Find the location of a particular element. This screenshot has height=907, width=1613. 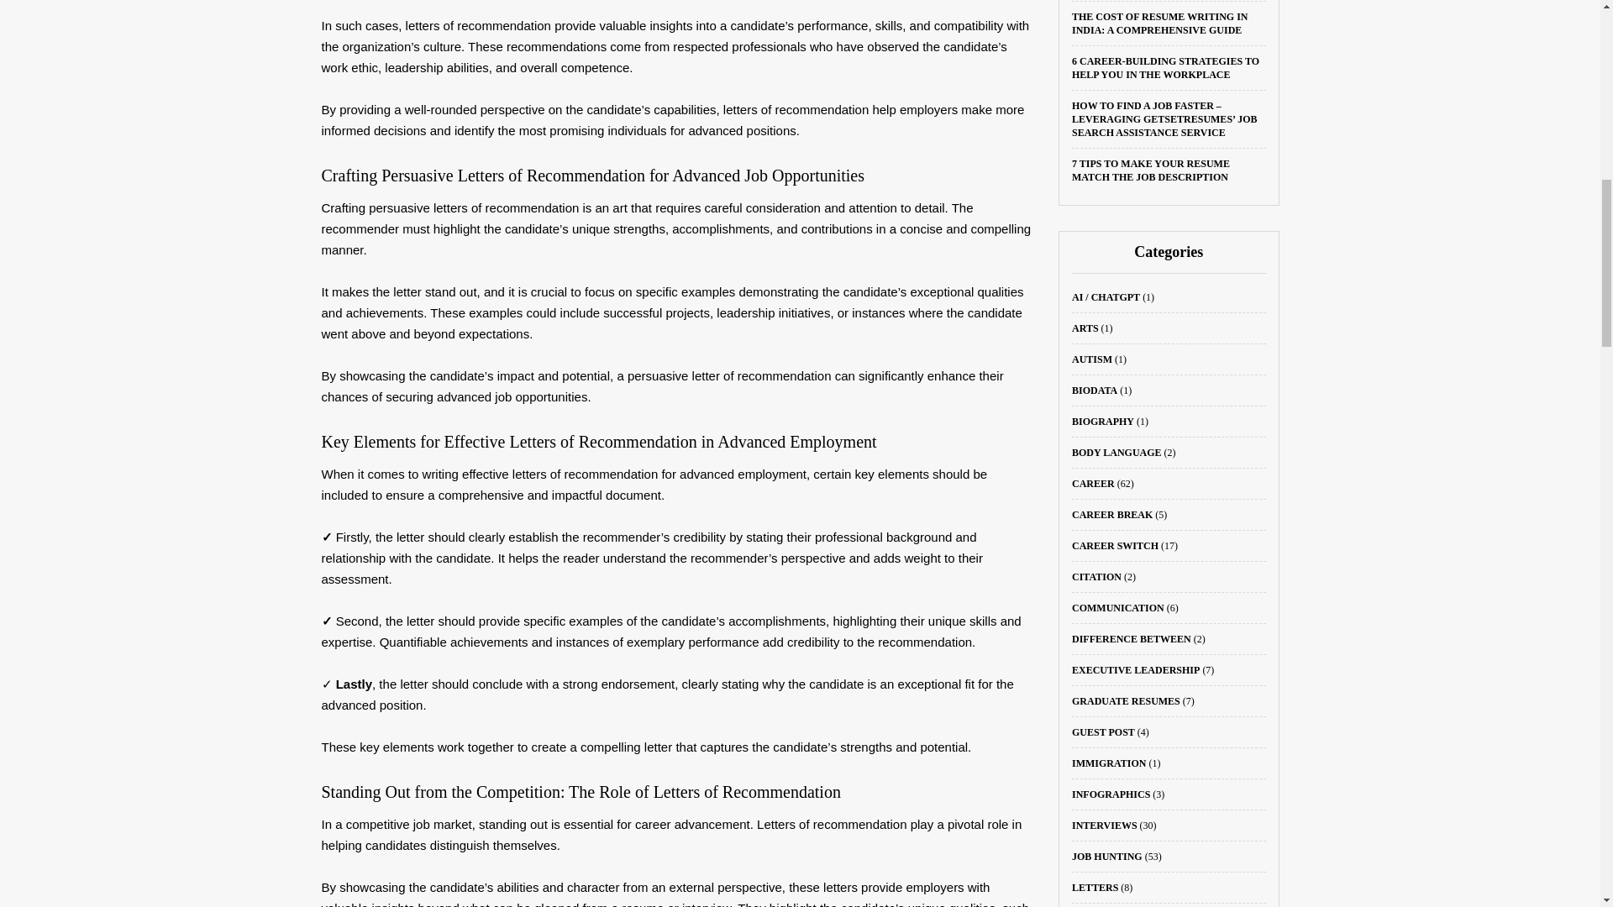

ARTS is located at coordinates (1085, 328).